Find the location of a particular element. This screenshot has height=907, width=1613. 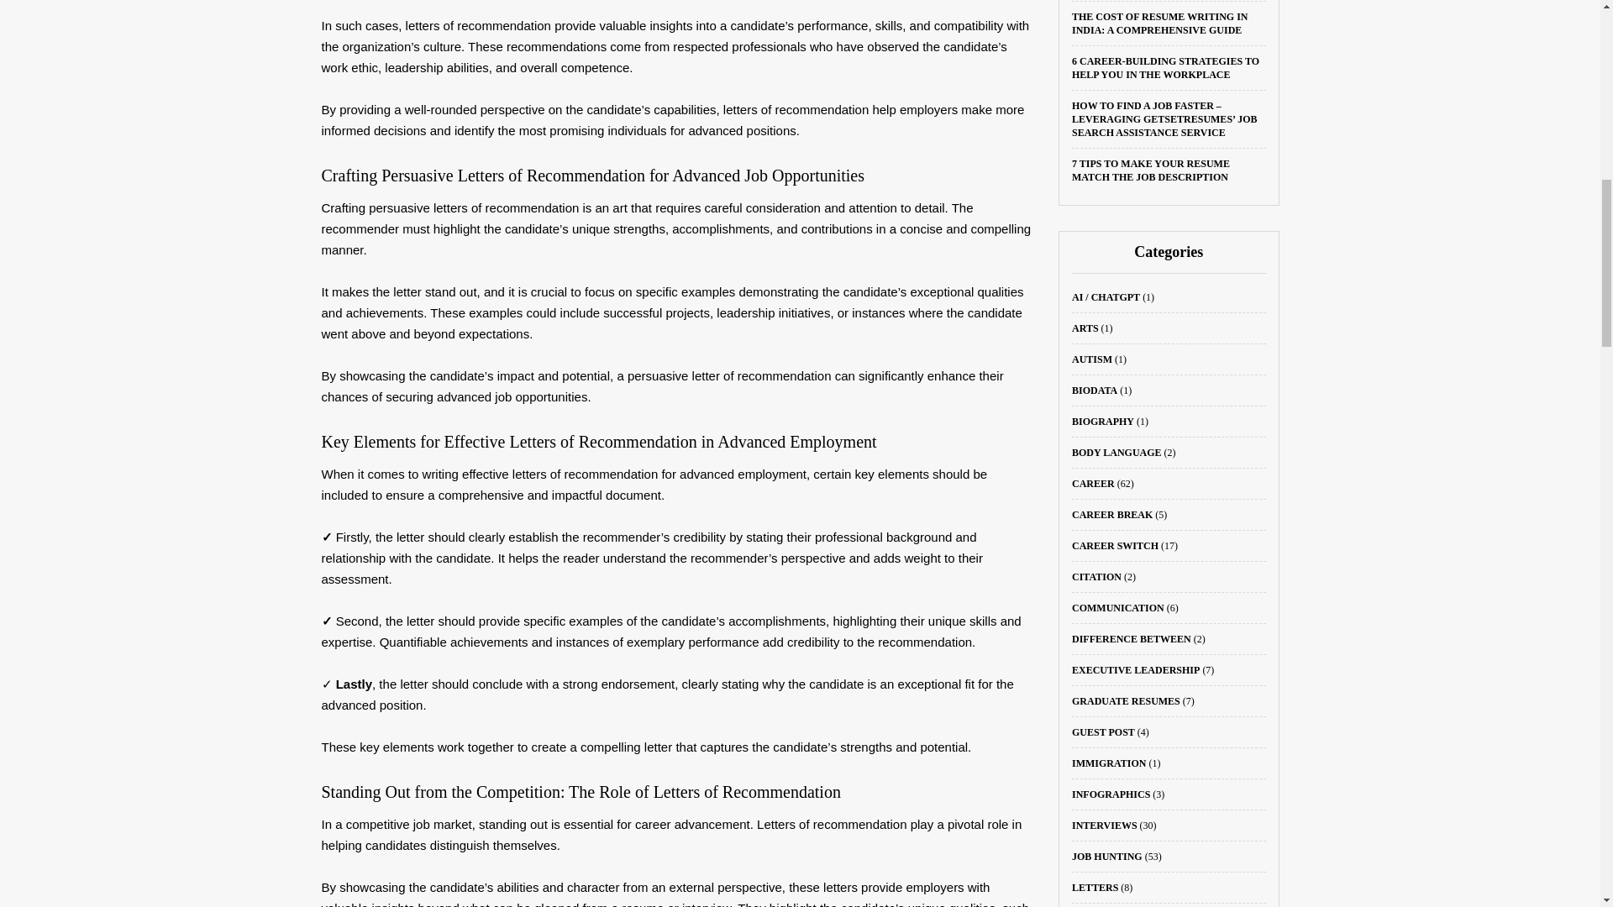

ARTS is located at coordinates (1085, 328).